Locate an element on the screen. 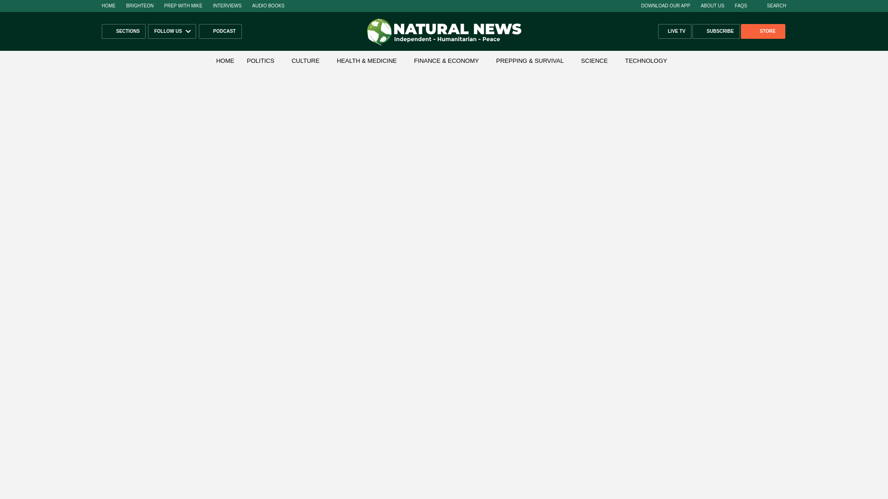 The height and width of the screenshot is (499, 888). INTERVIEWS is located at coordinates (227, 6).